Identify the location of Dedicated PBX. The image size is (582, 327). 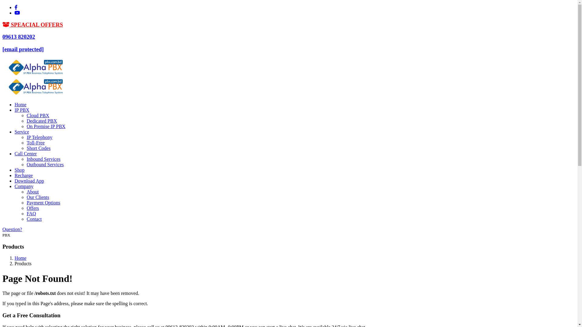
(42, 121).